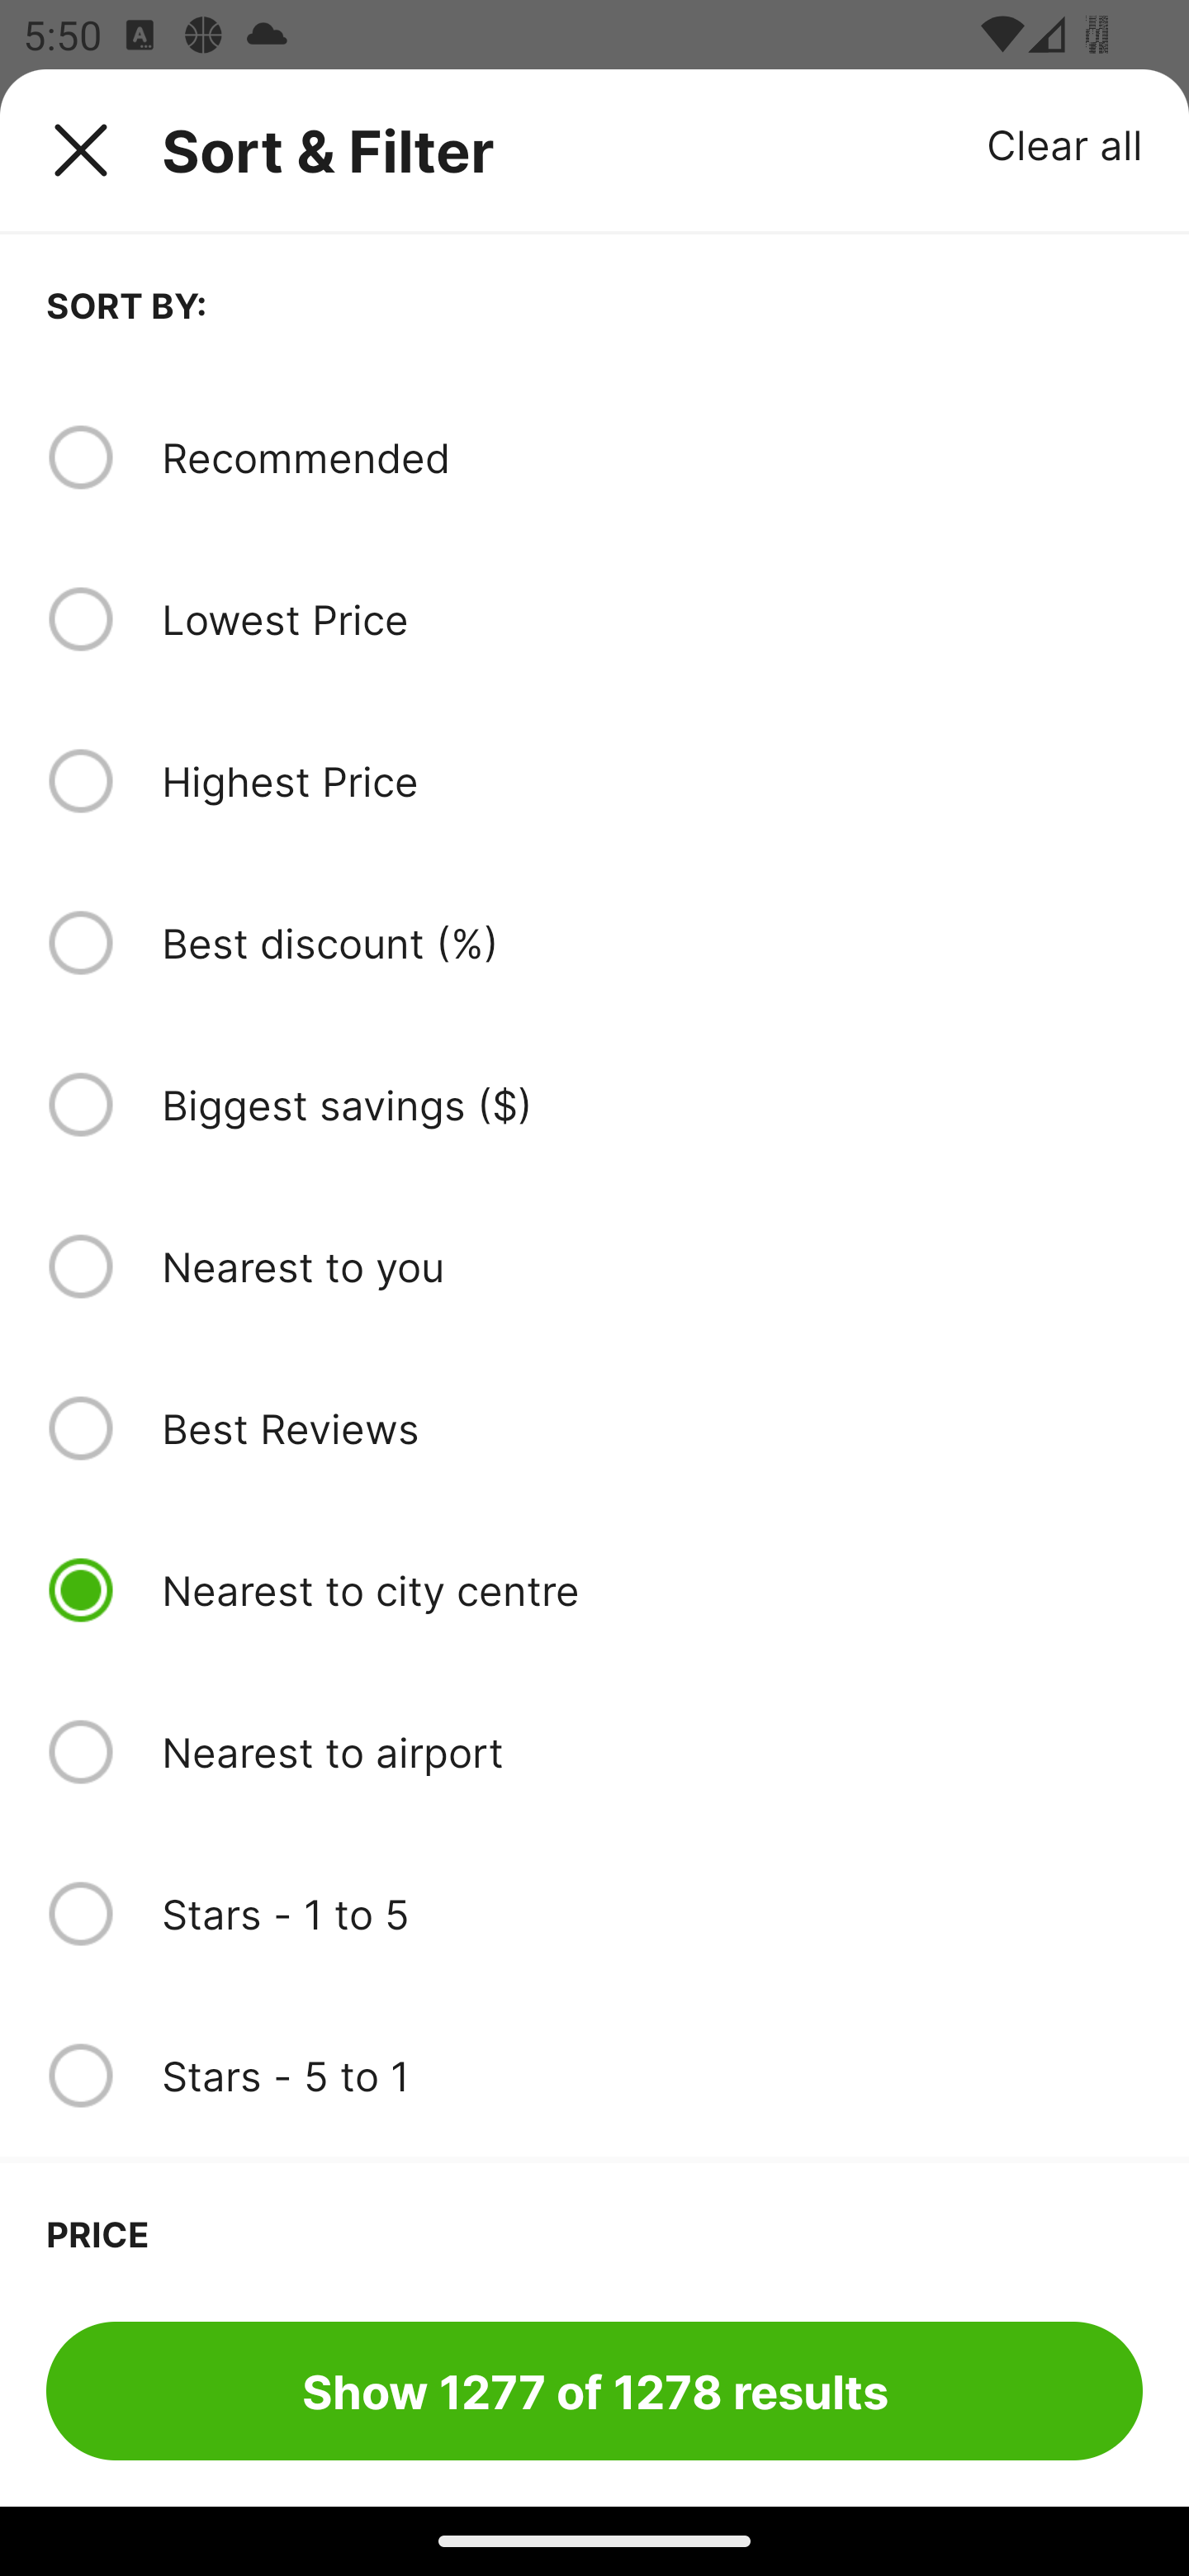 This screenshot has height=2576, width=1189. Describe the element at coordinates (651, 1428) in the screenshot. I see `Best Reviews` at that location.